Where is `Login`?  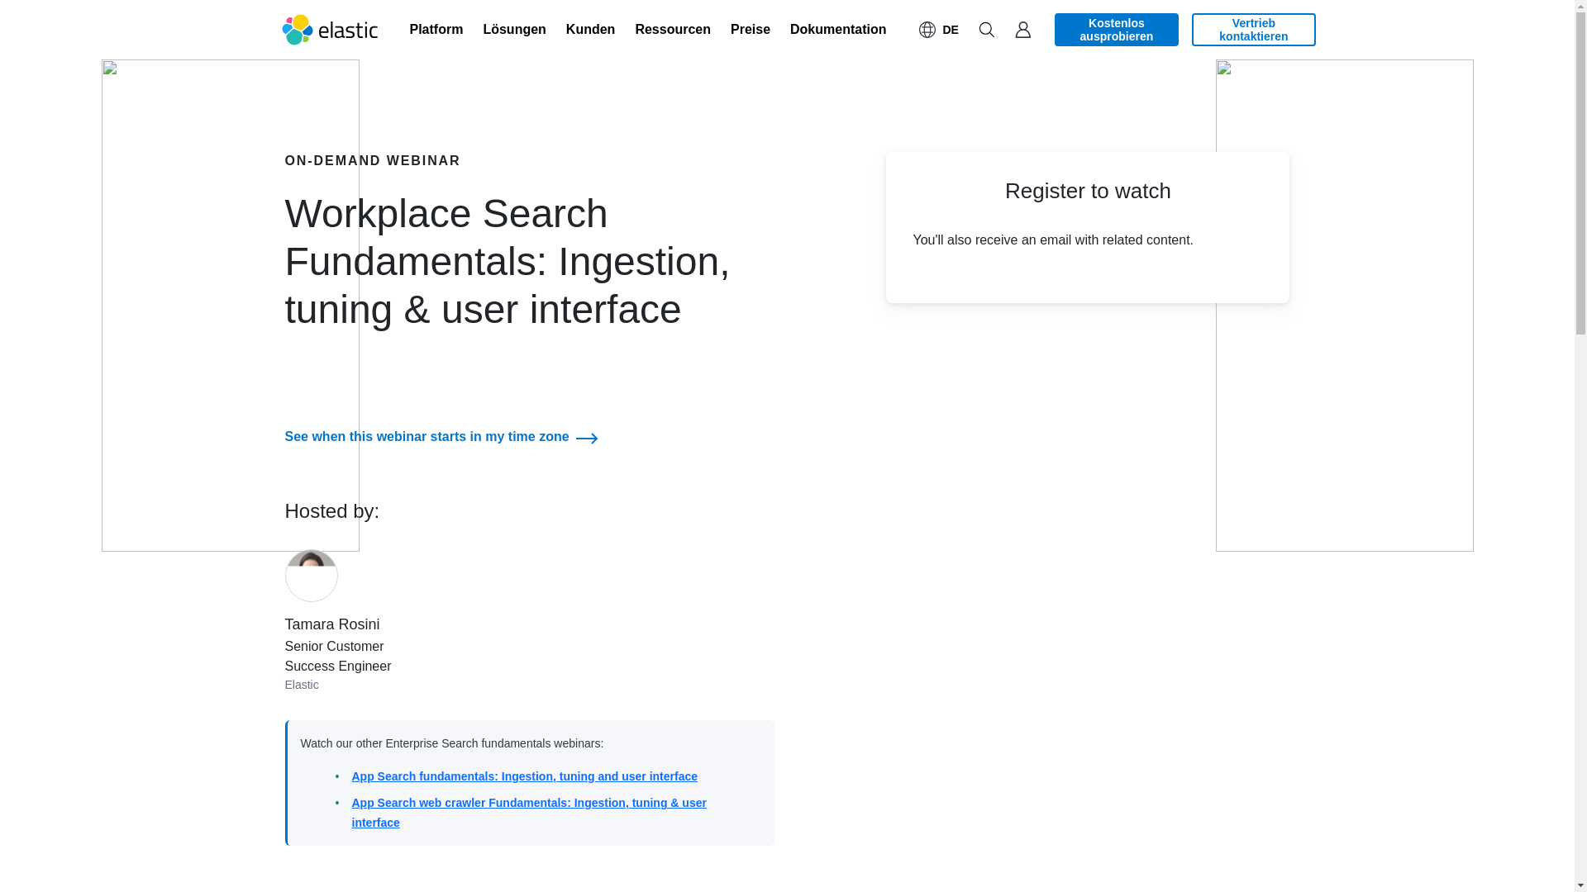
Login is located at coordinates (1022, 30).